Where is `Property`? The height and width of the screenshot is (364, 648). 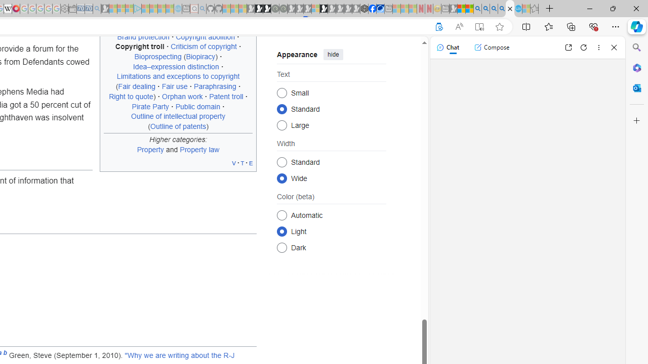 Property is located at coordinates (150, 149).